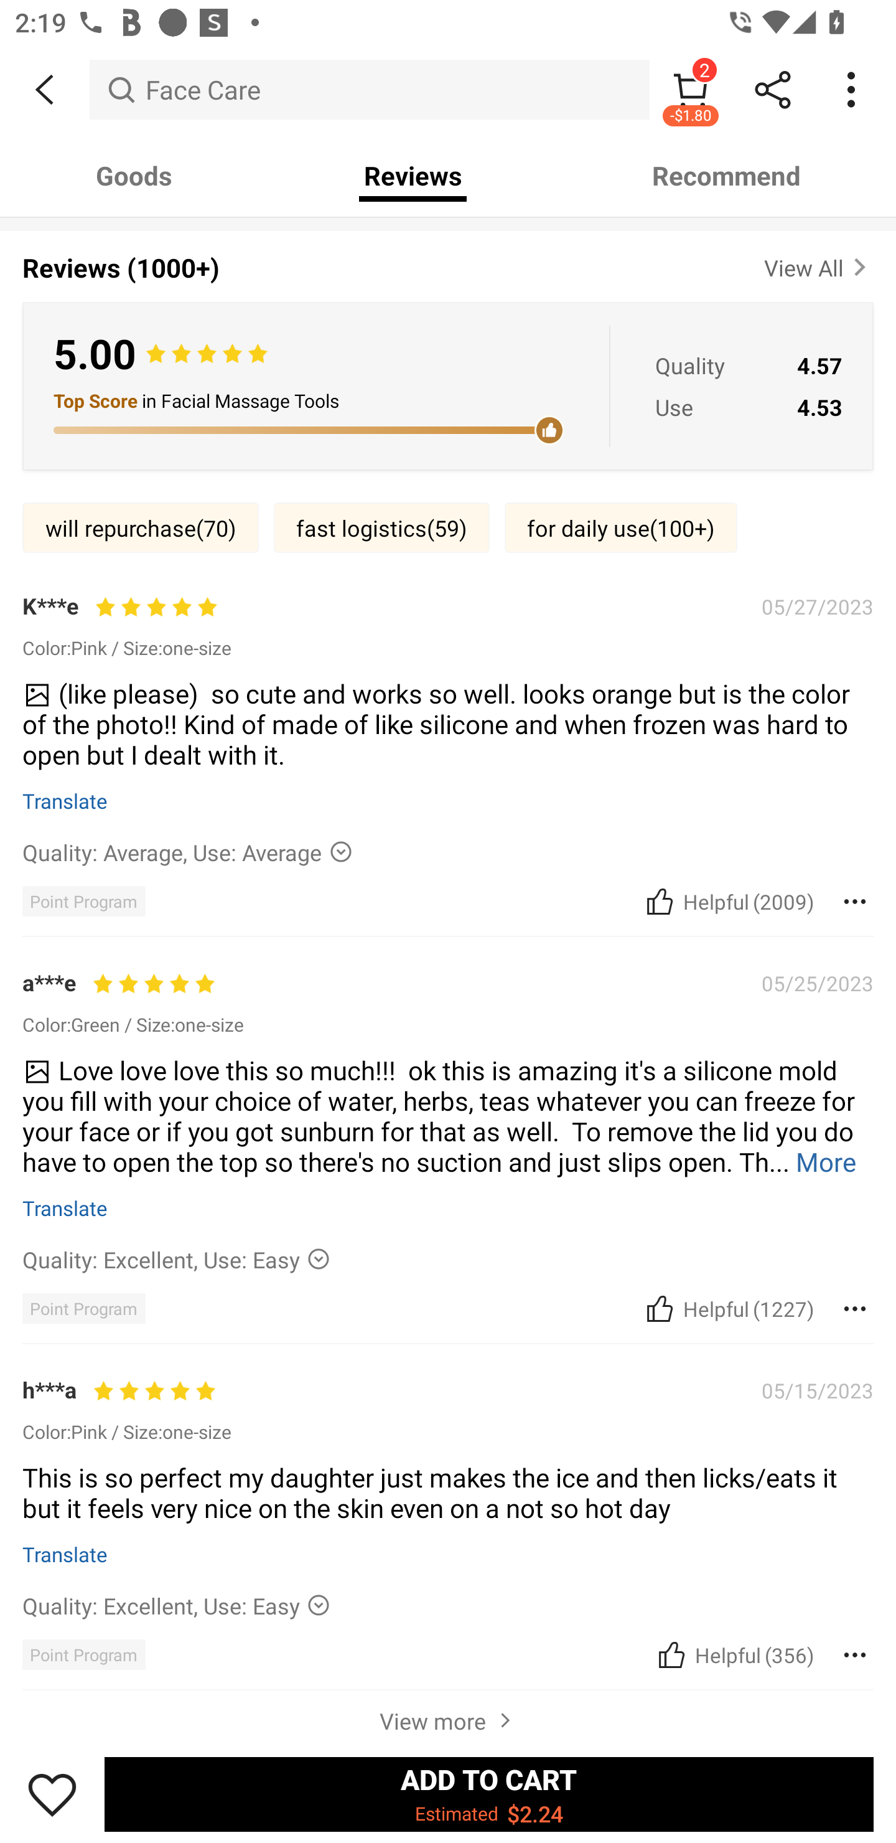 The image size is (896, 1843). What do you see at coordinates (83, 1308) in the screenshot?
I see `Point Program` at bounding box center [83, 1308].